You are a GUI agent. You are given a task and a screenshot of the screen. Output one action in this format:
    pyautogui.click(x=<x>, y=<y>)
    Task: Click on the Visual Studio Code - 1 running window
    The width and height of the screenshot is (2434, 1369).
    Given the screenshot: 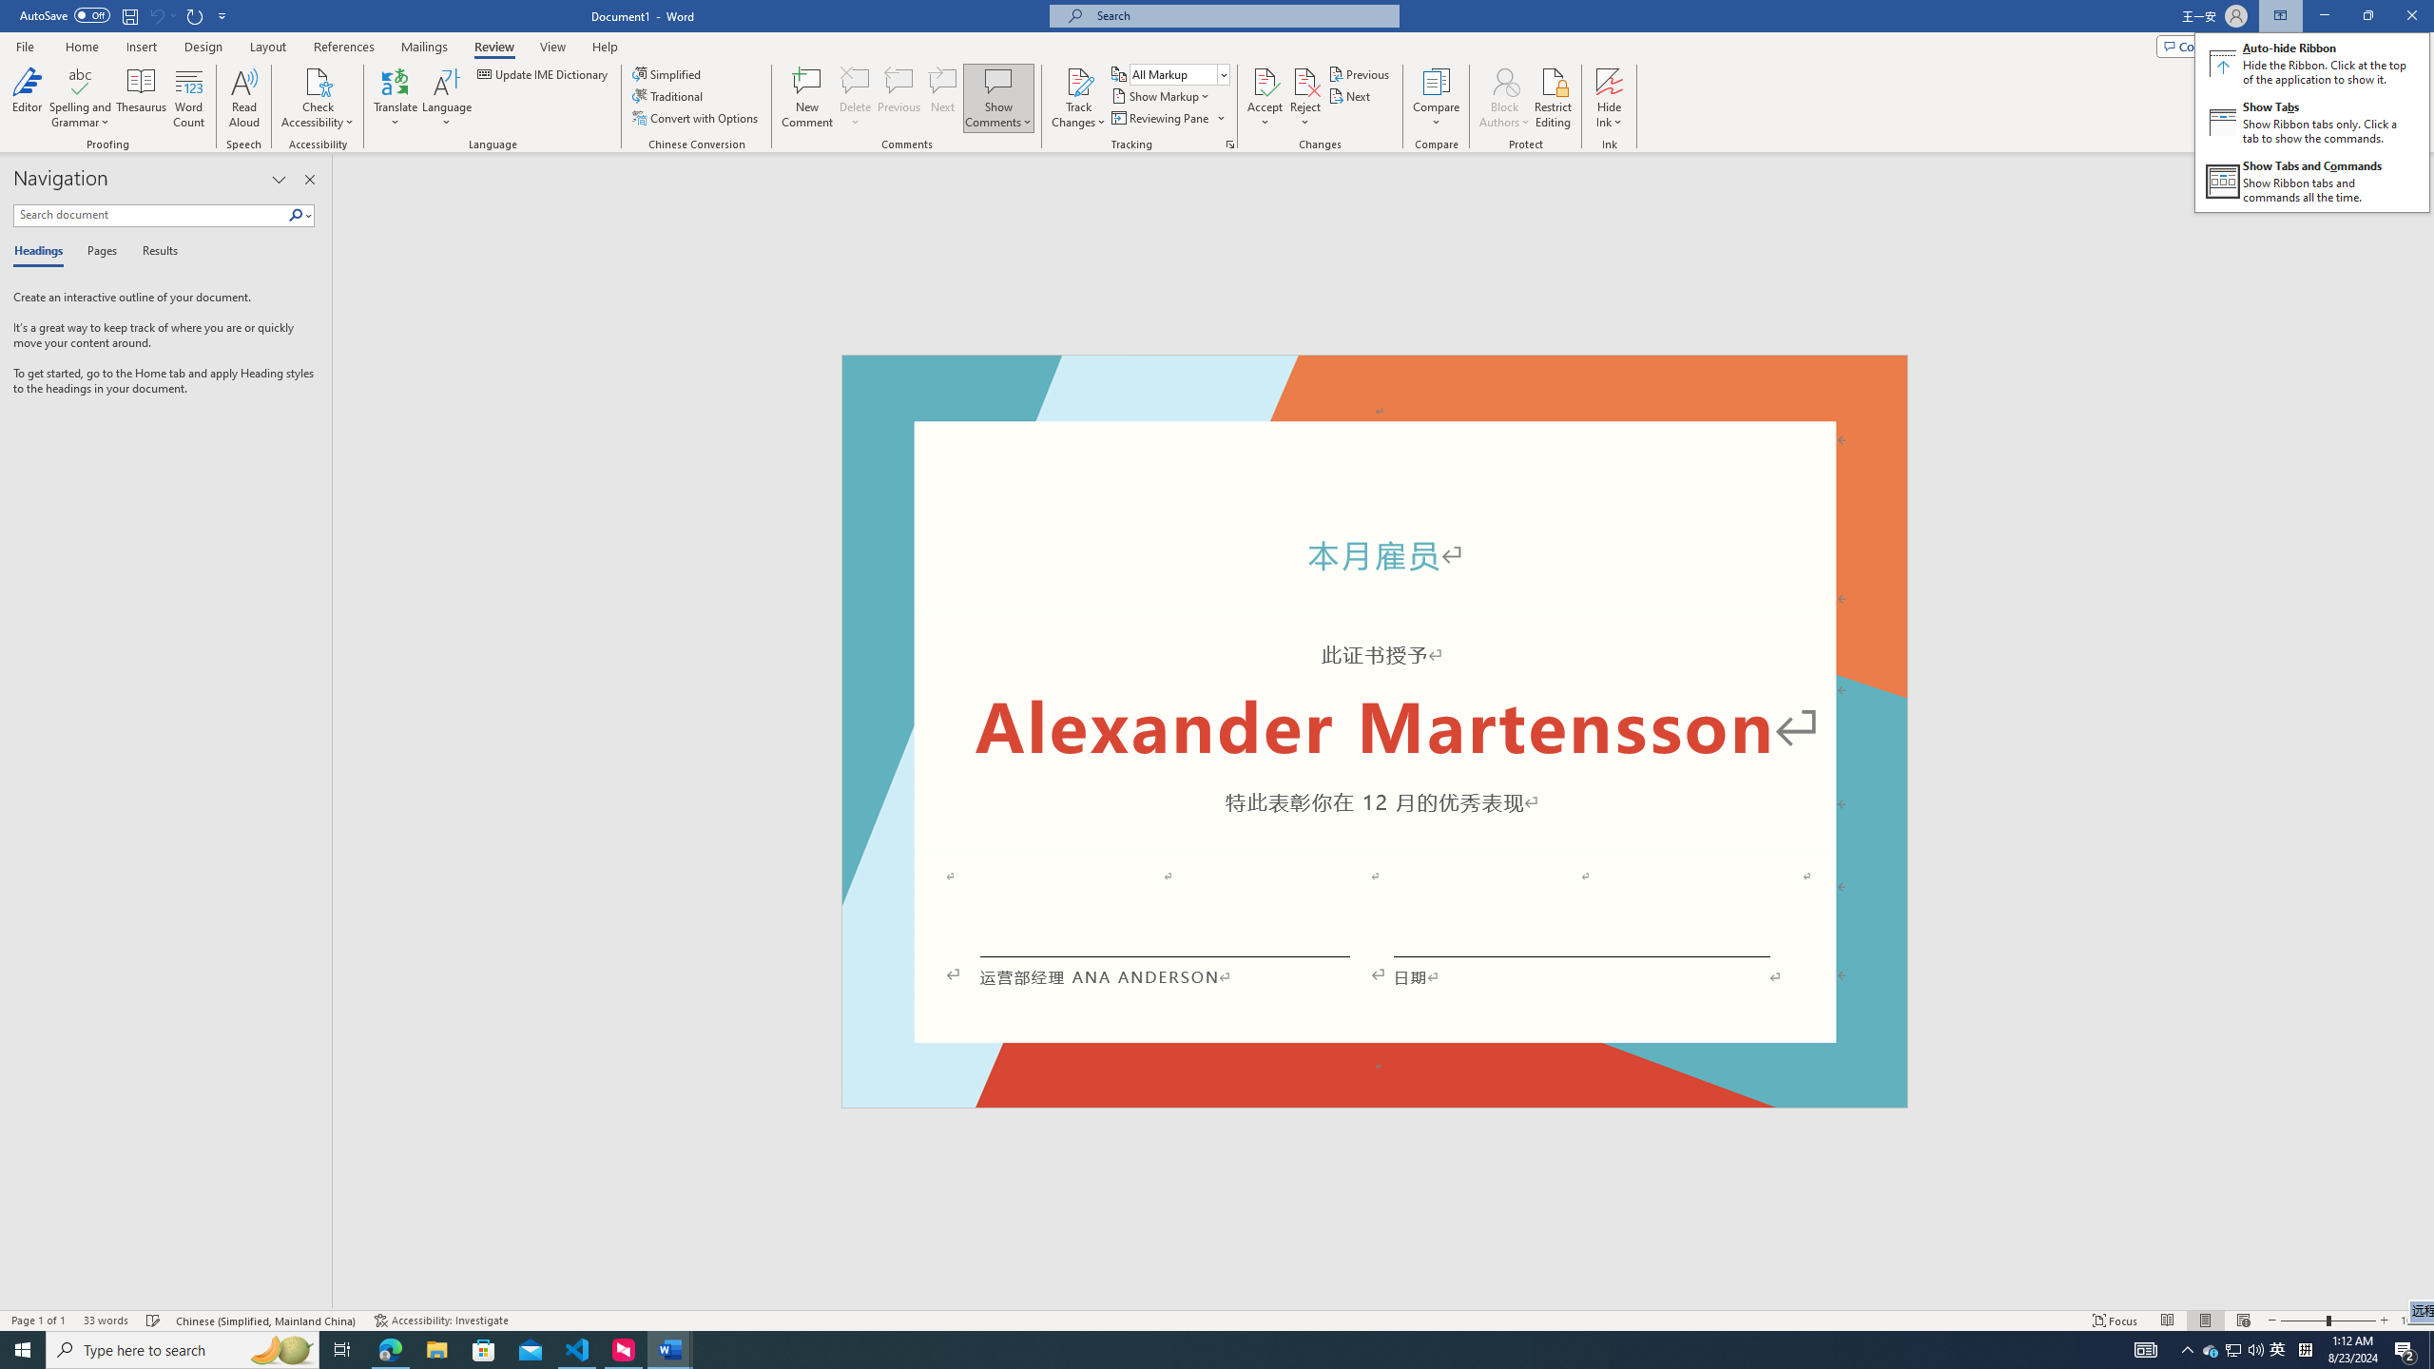 What is the action you would take?
    pyautogui.click(x=578, y=1350)
    